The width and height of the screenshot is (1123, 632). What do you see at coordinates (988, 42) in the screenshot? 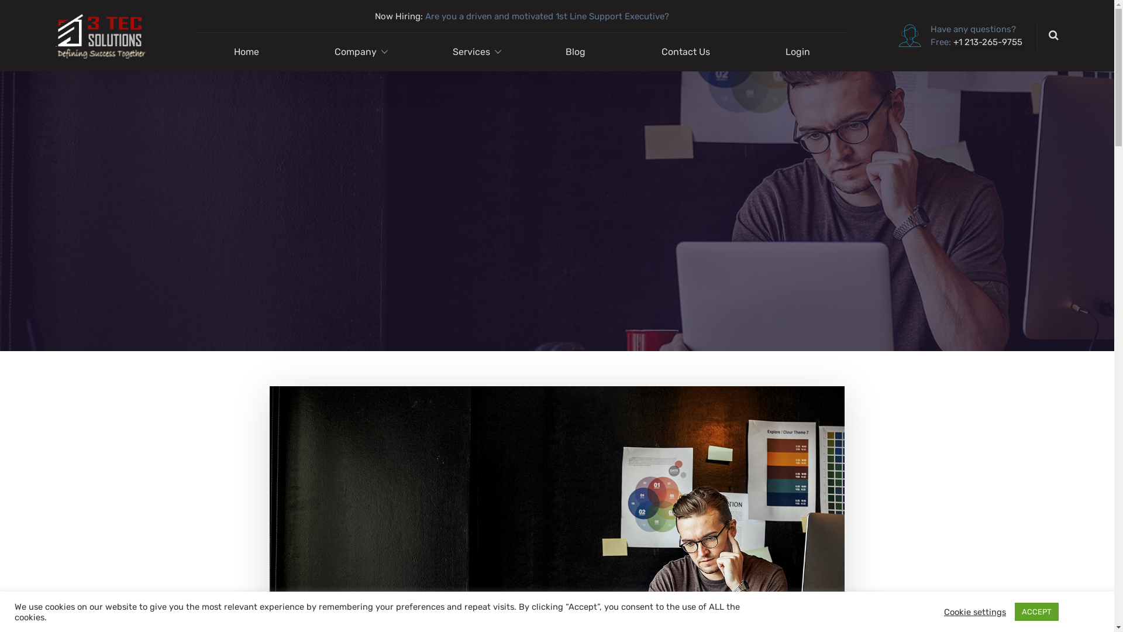
I see `+1 213-265-9755` at bounding box center [988, 42].